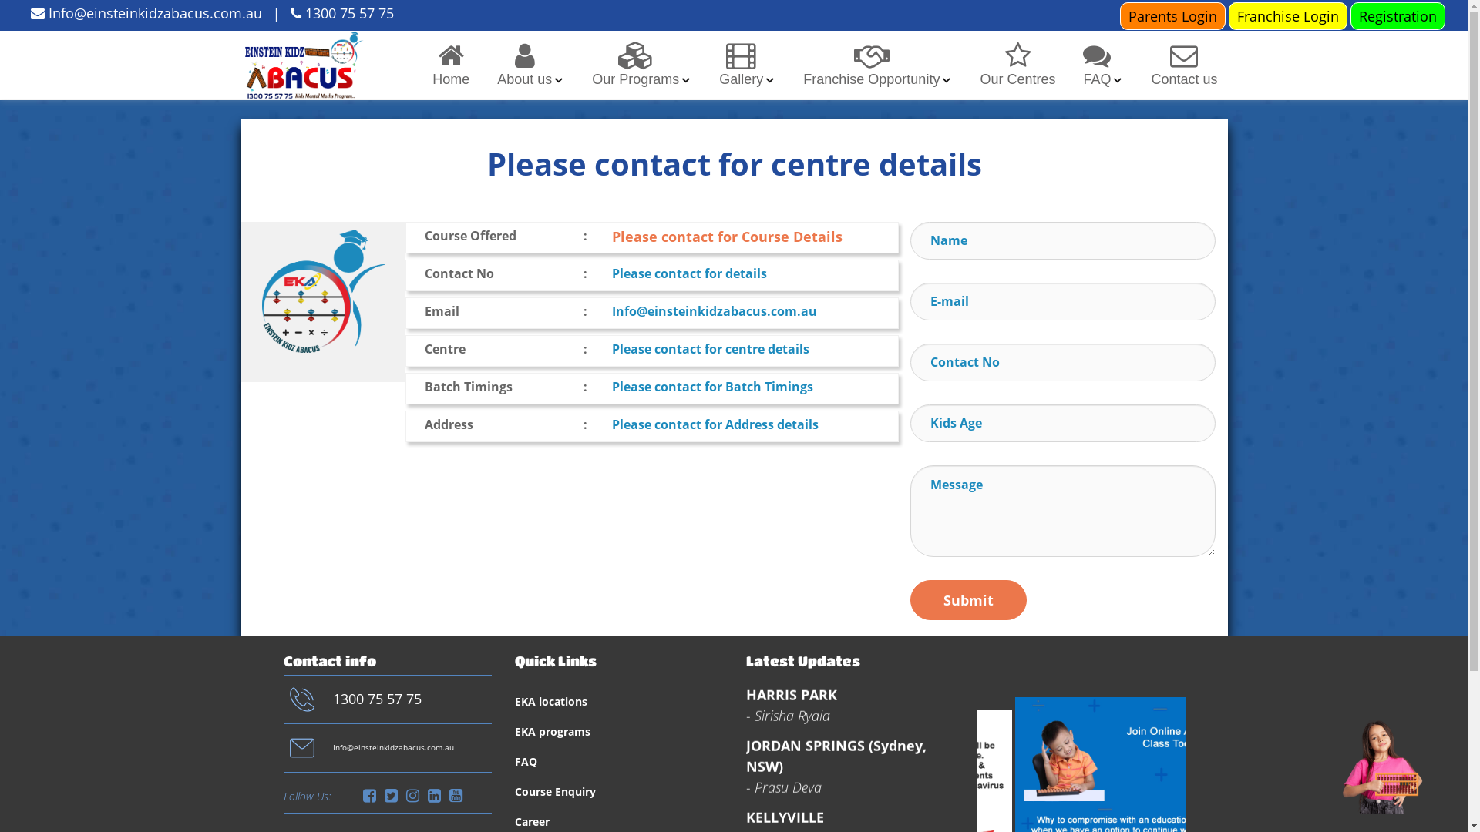 Image resolution: width=1480 pixels, height=832 pixels. What do you see at coordinates (1097, 65) in the screenshot?
I see `FAQ` at bounding box center [1097, 65].